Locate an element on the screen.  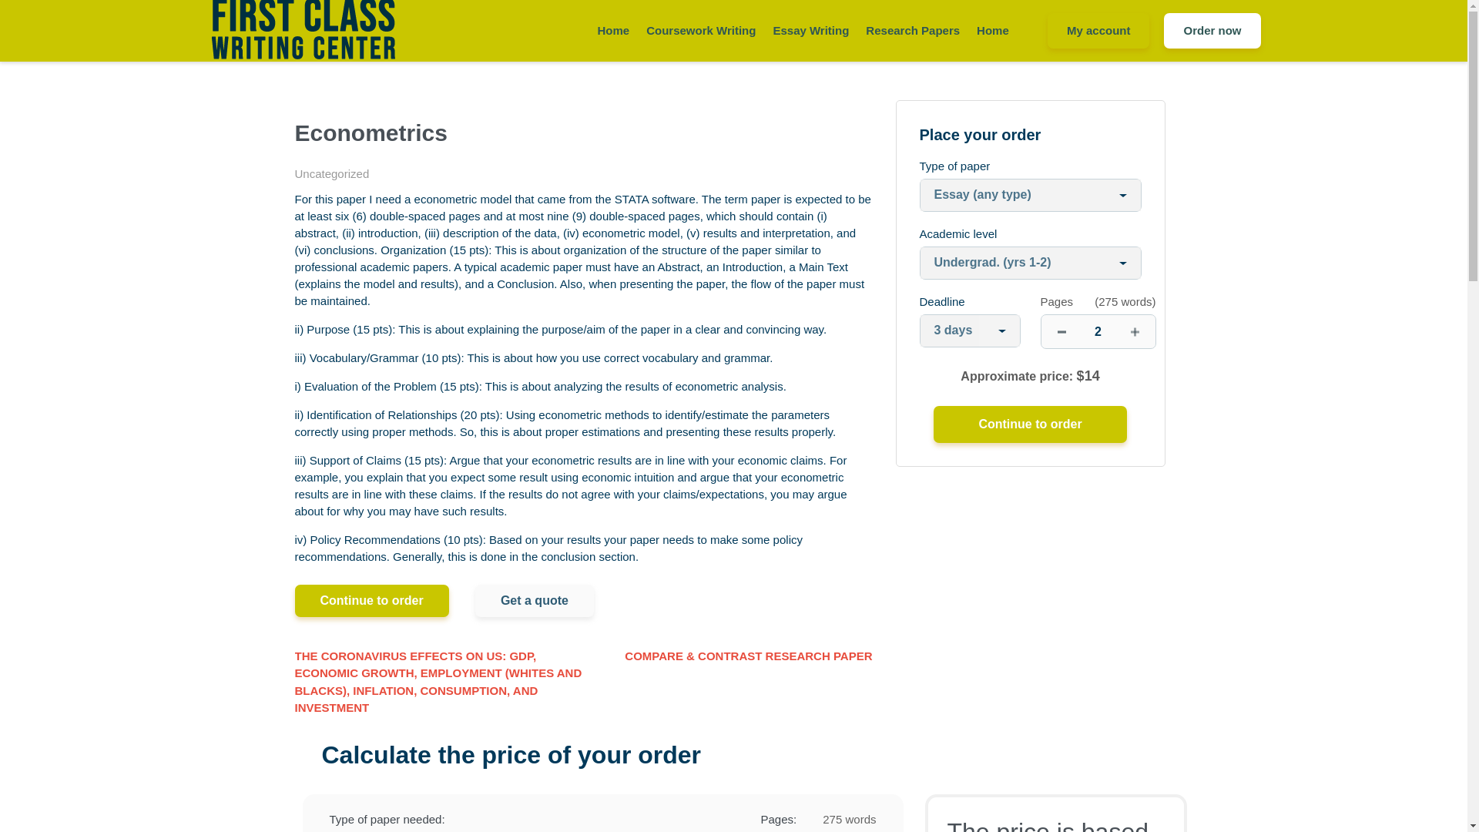
Uncategorized is located at coordinates (331, 174).